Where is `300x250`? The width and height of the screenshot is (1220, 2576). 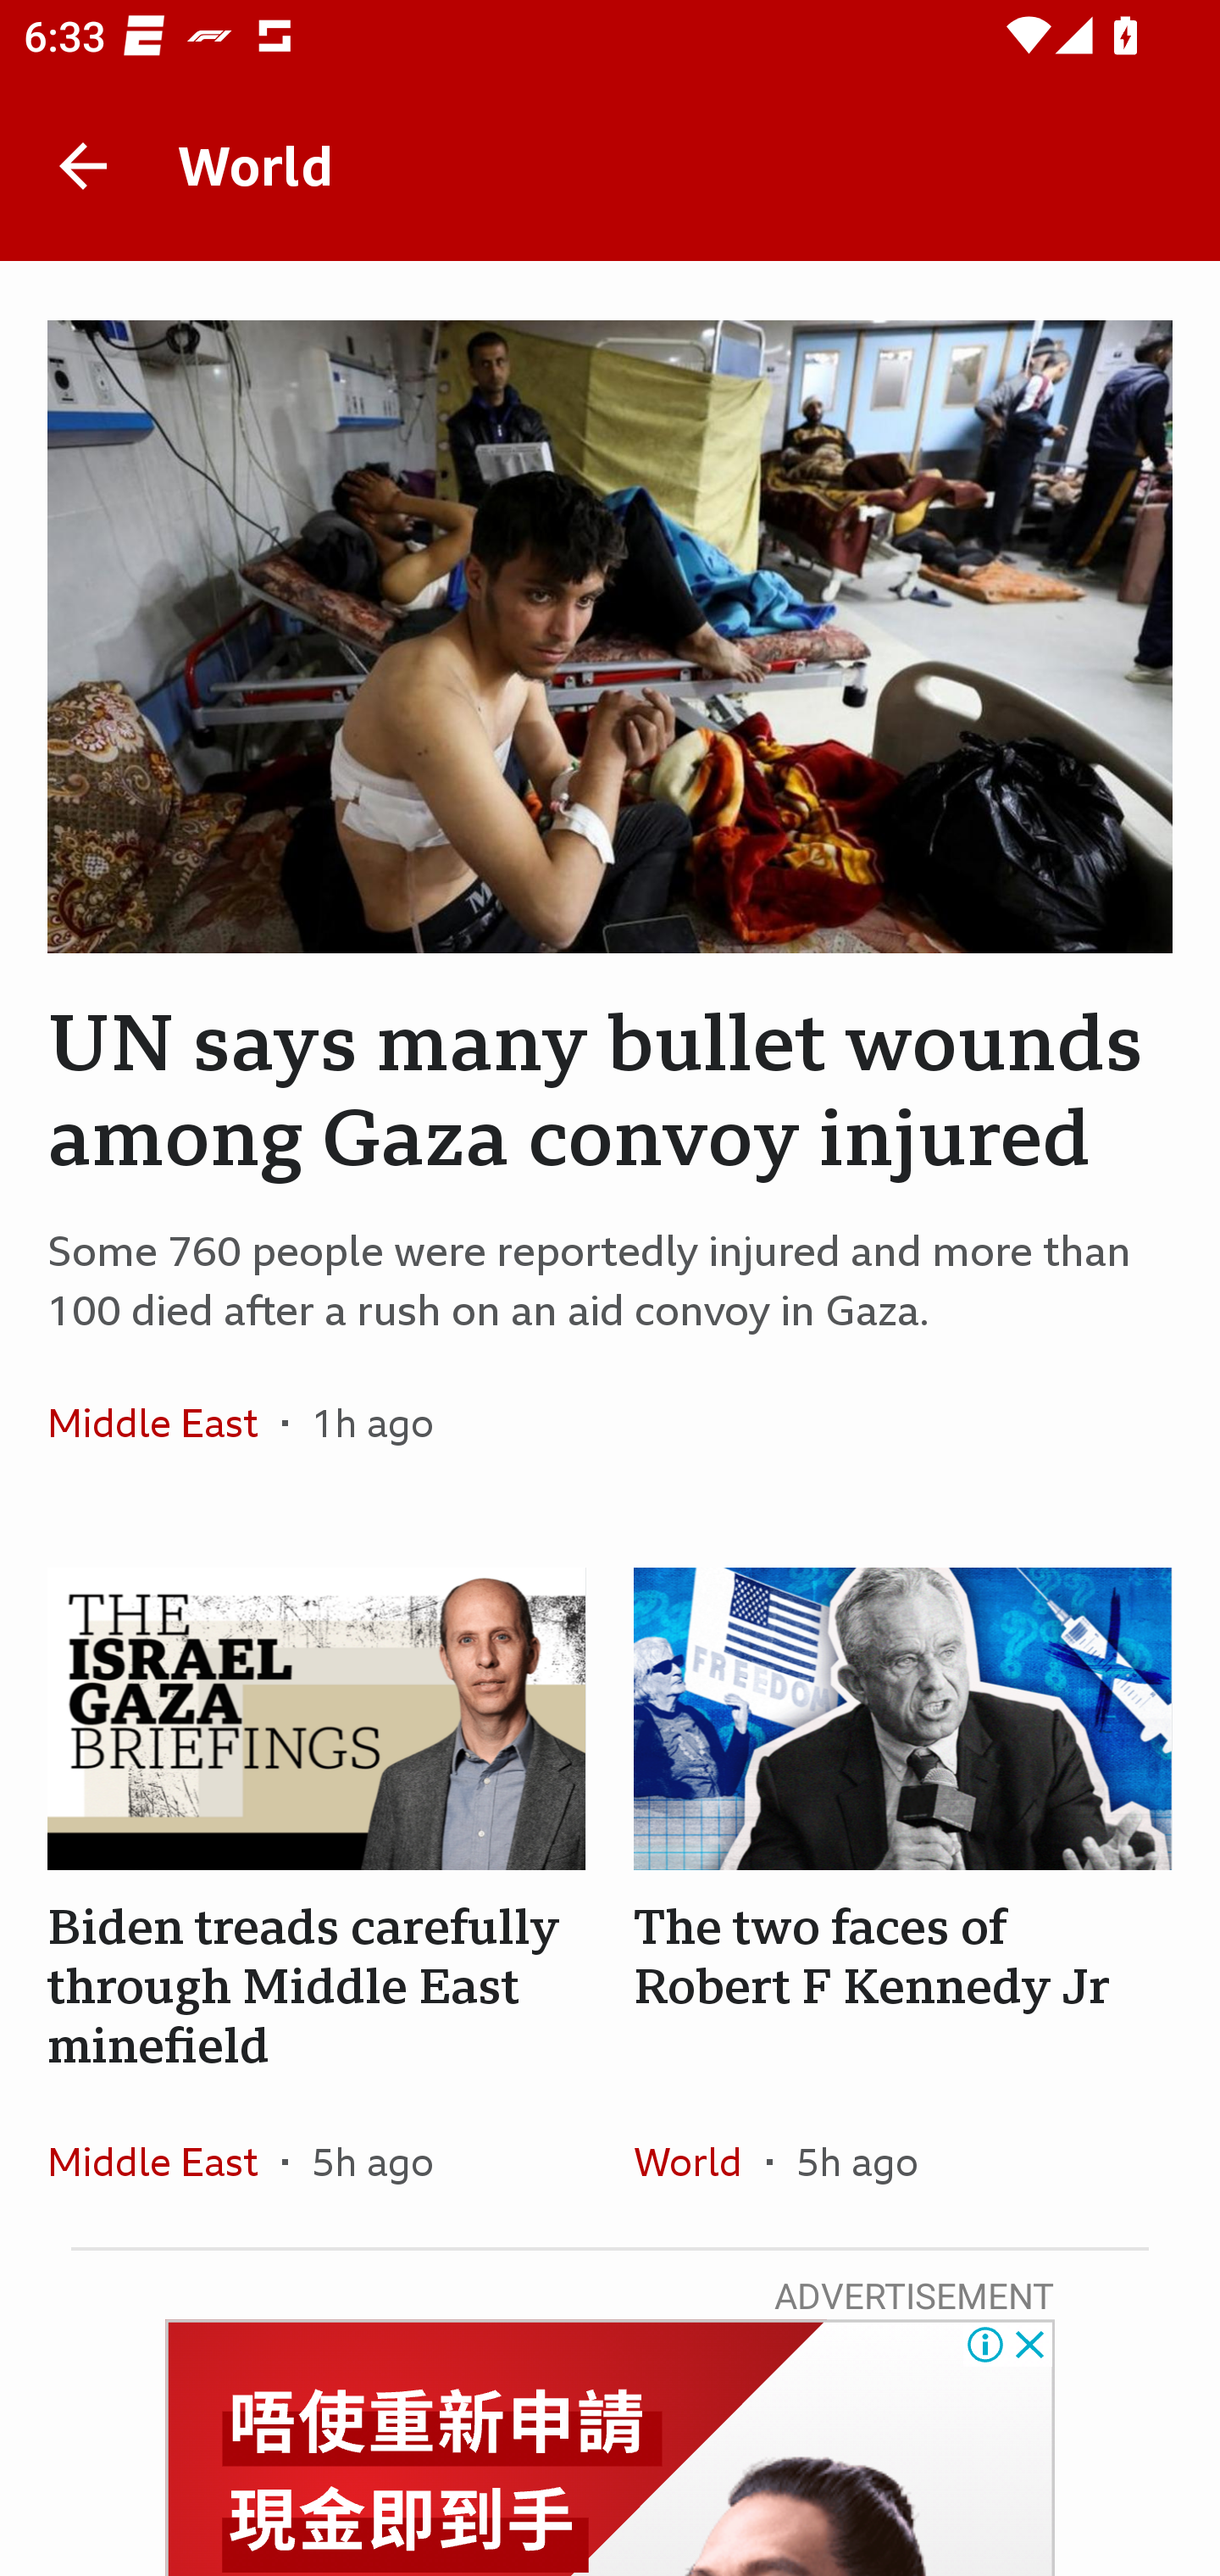 300x250 is located at coordinates (610, 2447).